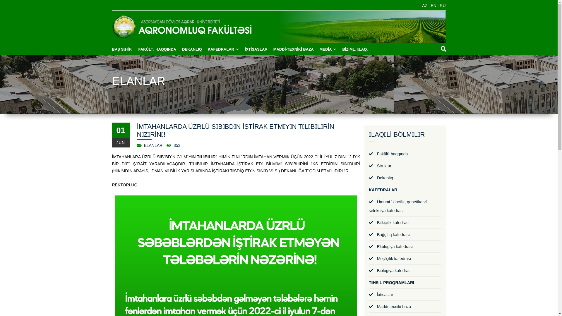  What do you see at coordinates (380, 166) in the screenshot?
I see `Struktur` at bounding box center [380, 166].